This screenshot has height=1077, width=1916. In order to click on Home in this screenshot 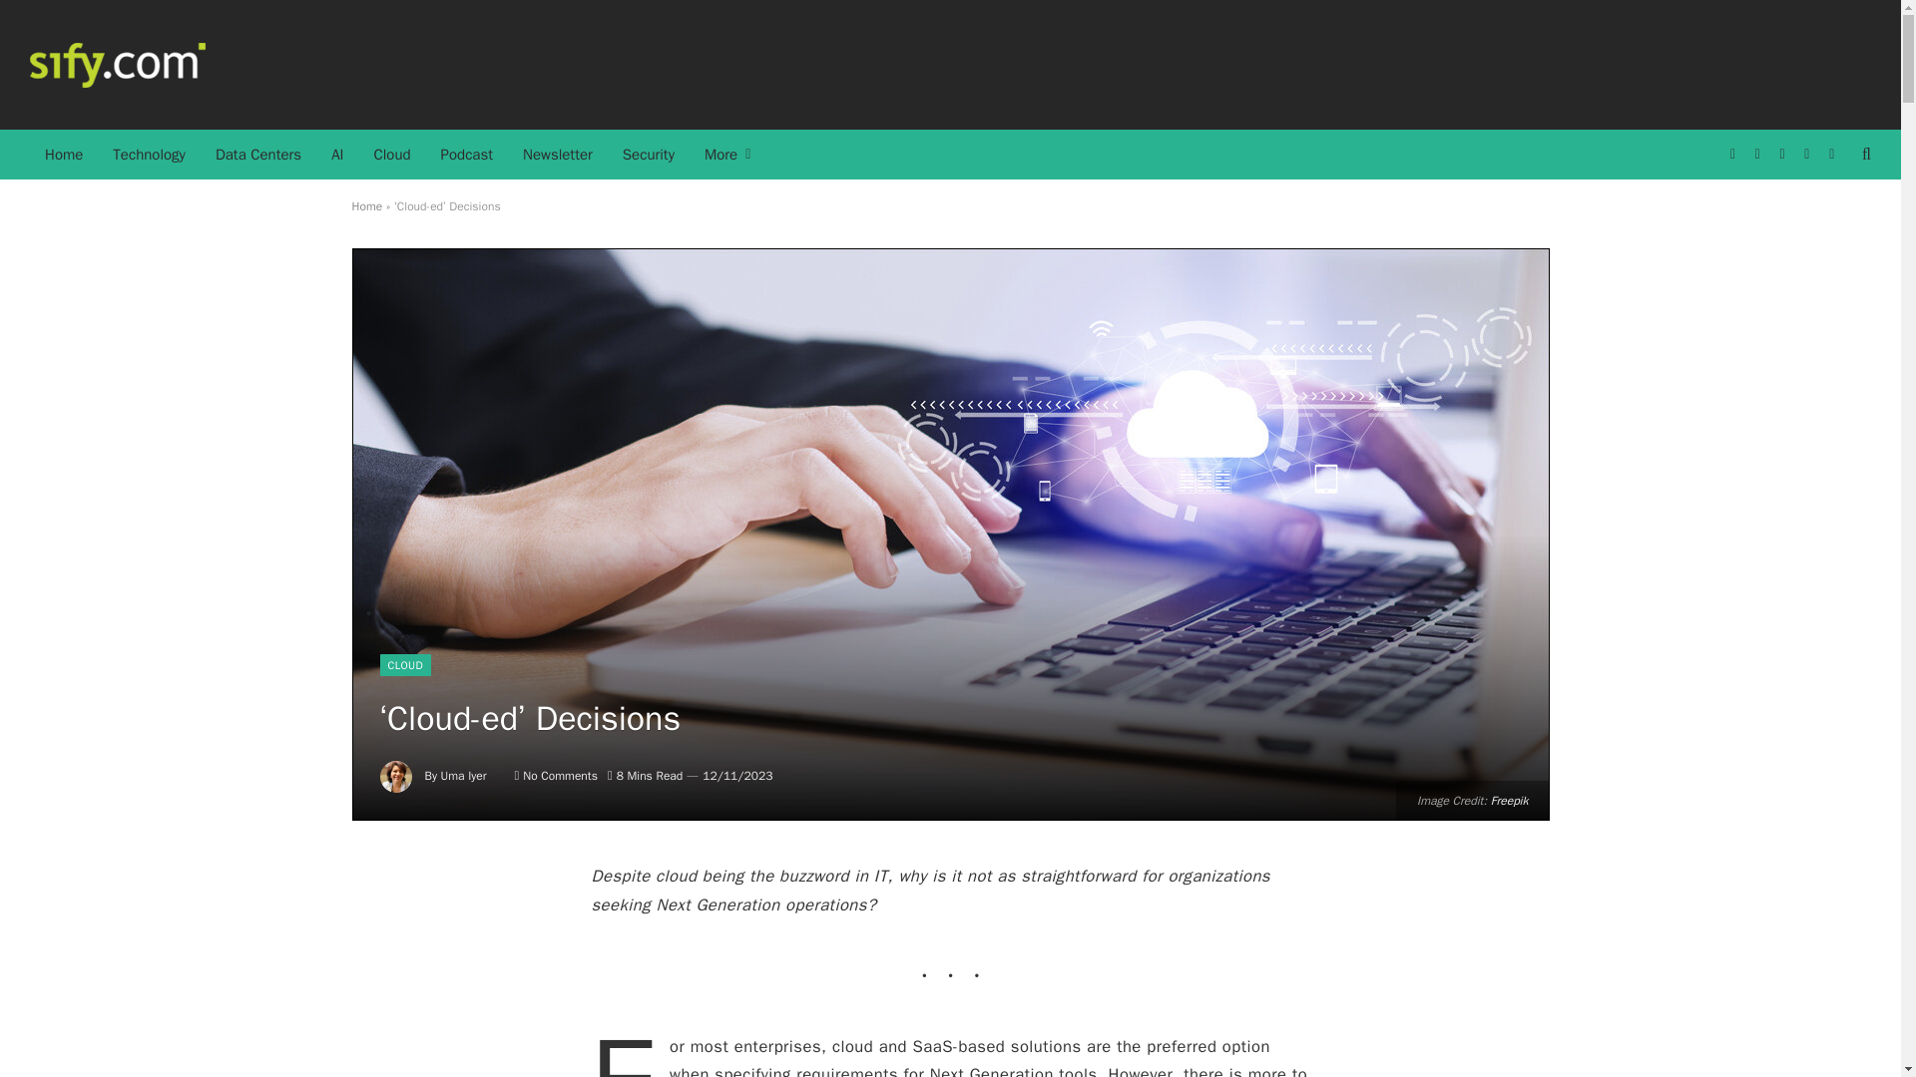, I will do `click(365, 205)`.